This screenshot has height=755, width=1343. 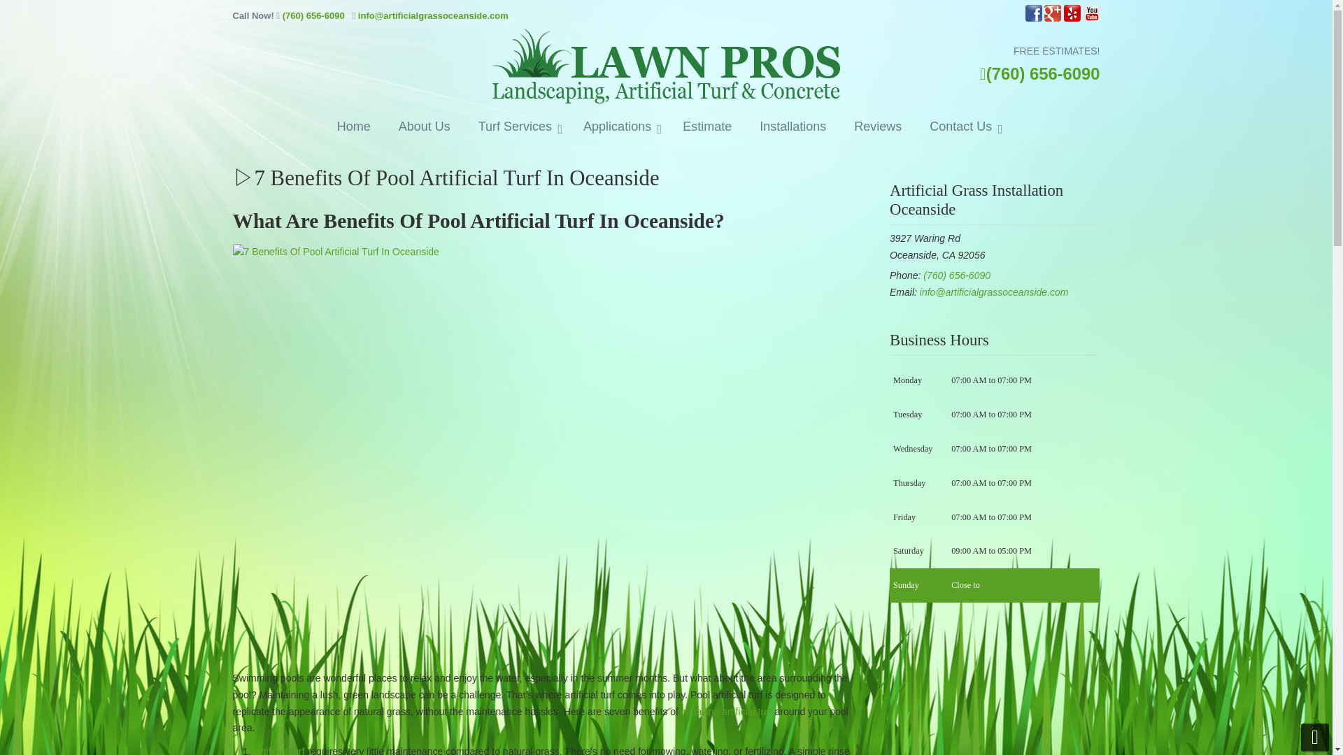 I want to click on Installations, so click(x=793, y=127).